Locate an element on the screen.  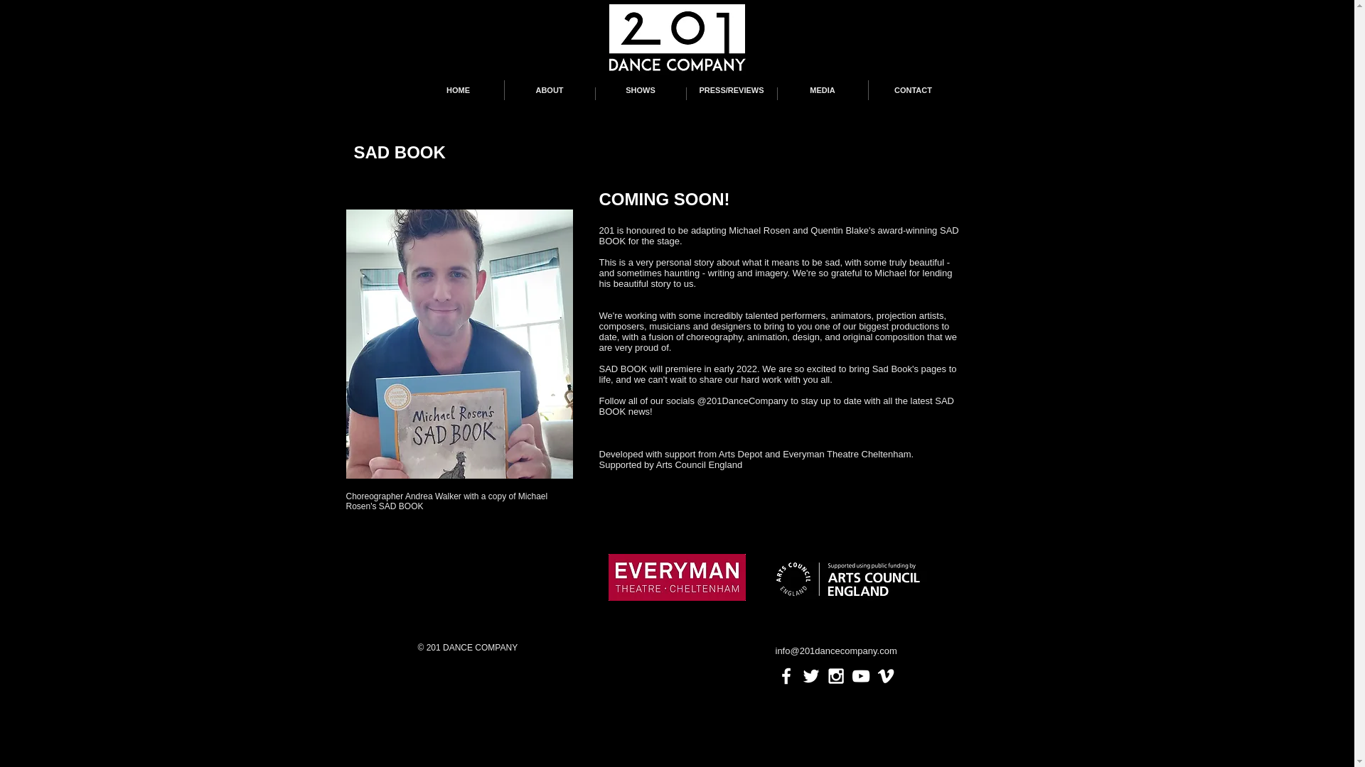
Final_201DanceCompany_2.jpg is located at coordinates (677, 47).